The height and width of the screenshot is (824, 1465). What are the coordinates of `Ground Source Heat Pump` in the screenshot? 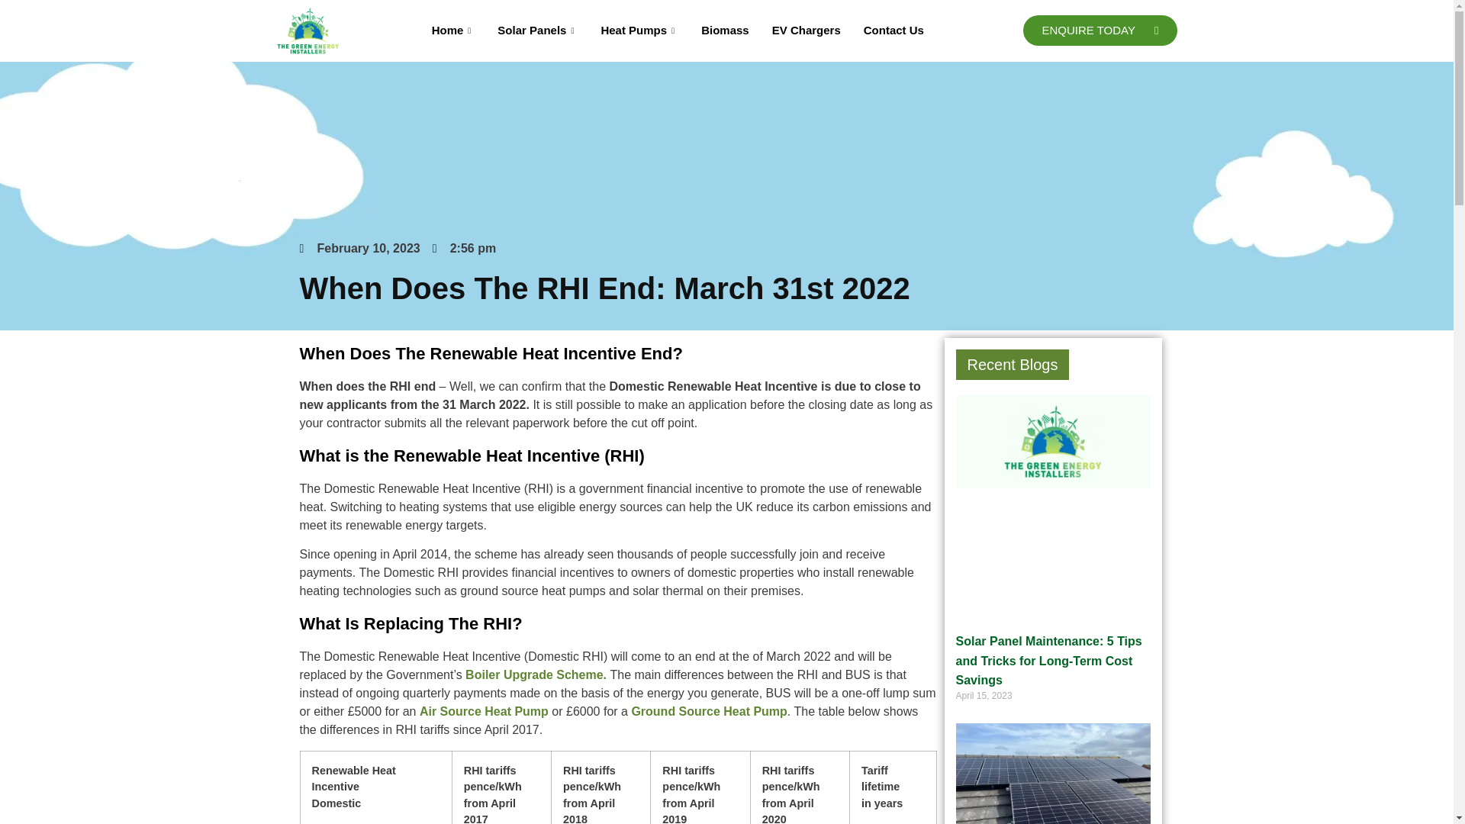 It's located at (709, 711).